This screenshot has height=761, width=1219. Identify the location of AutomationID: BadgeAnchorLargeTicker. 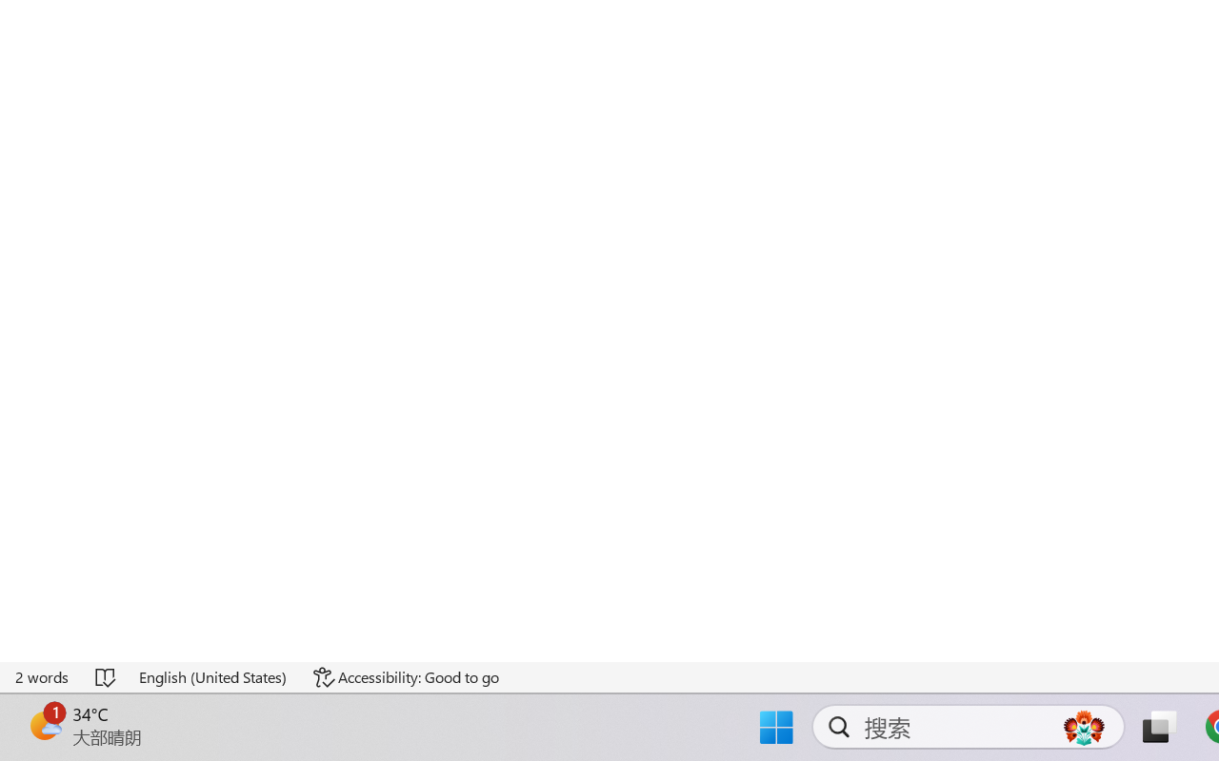
(44, 725).